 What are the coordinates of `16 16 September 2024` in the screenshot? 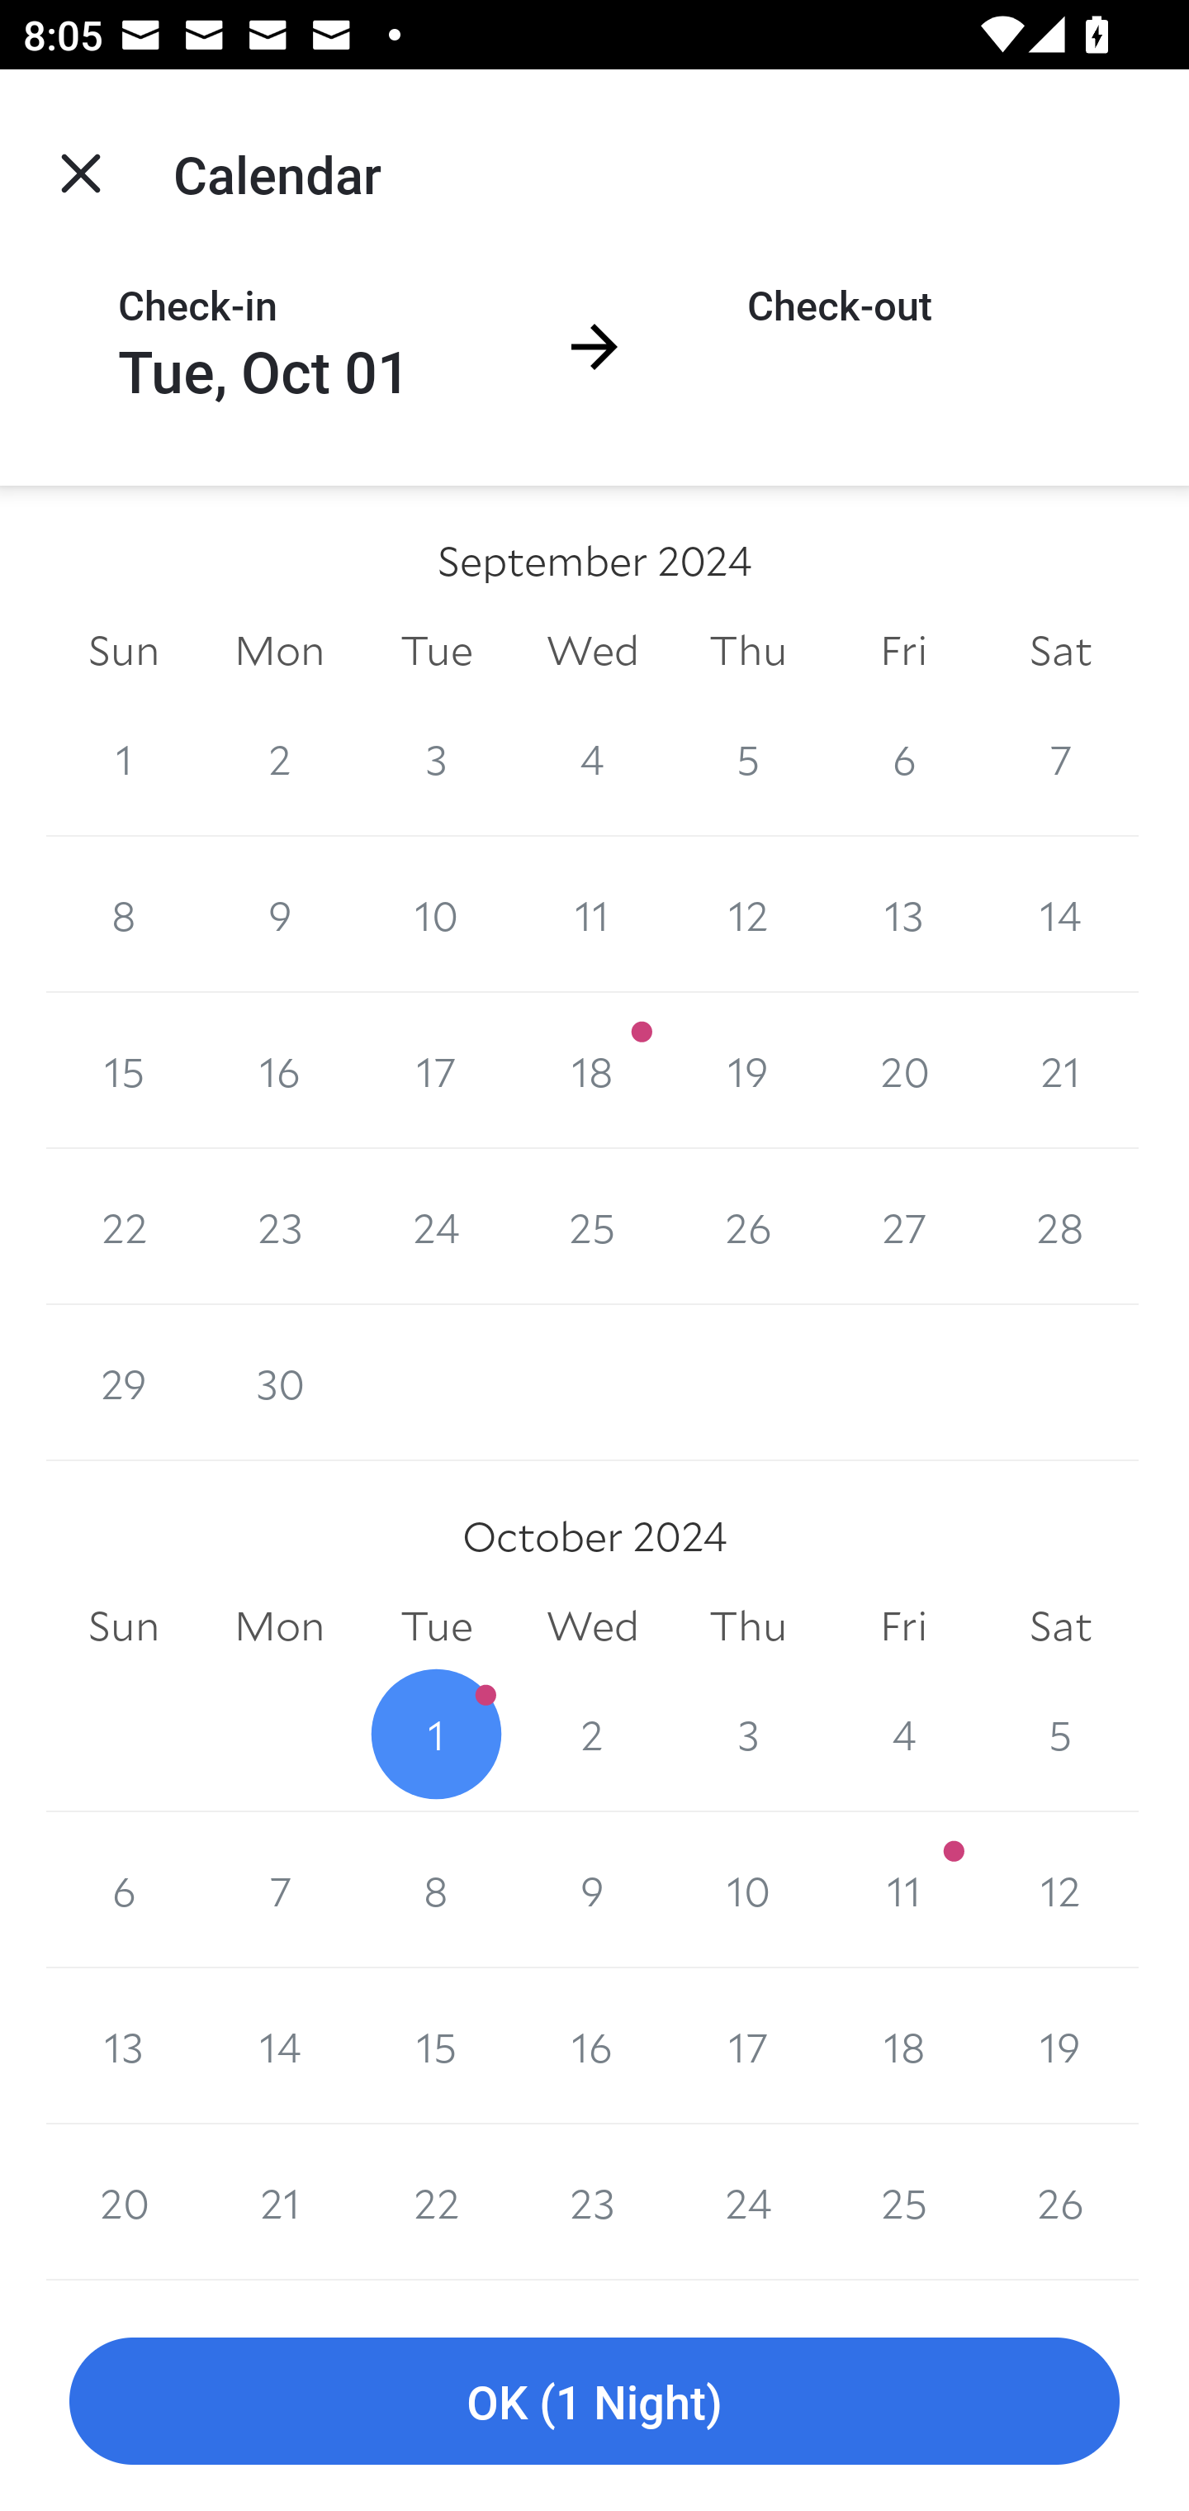 It's located at (279, 1070).